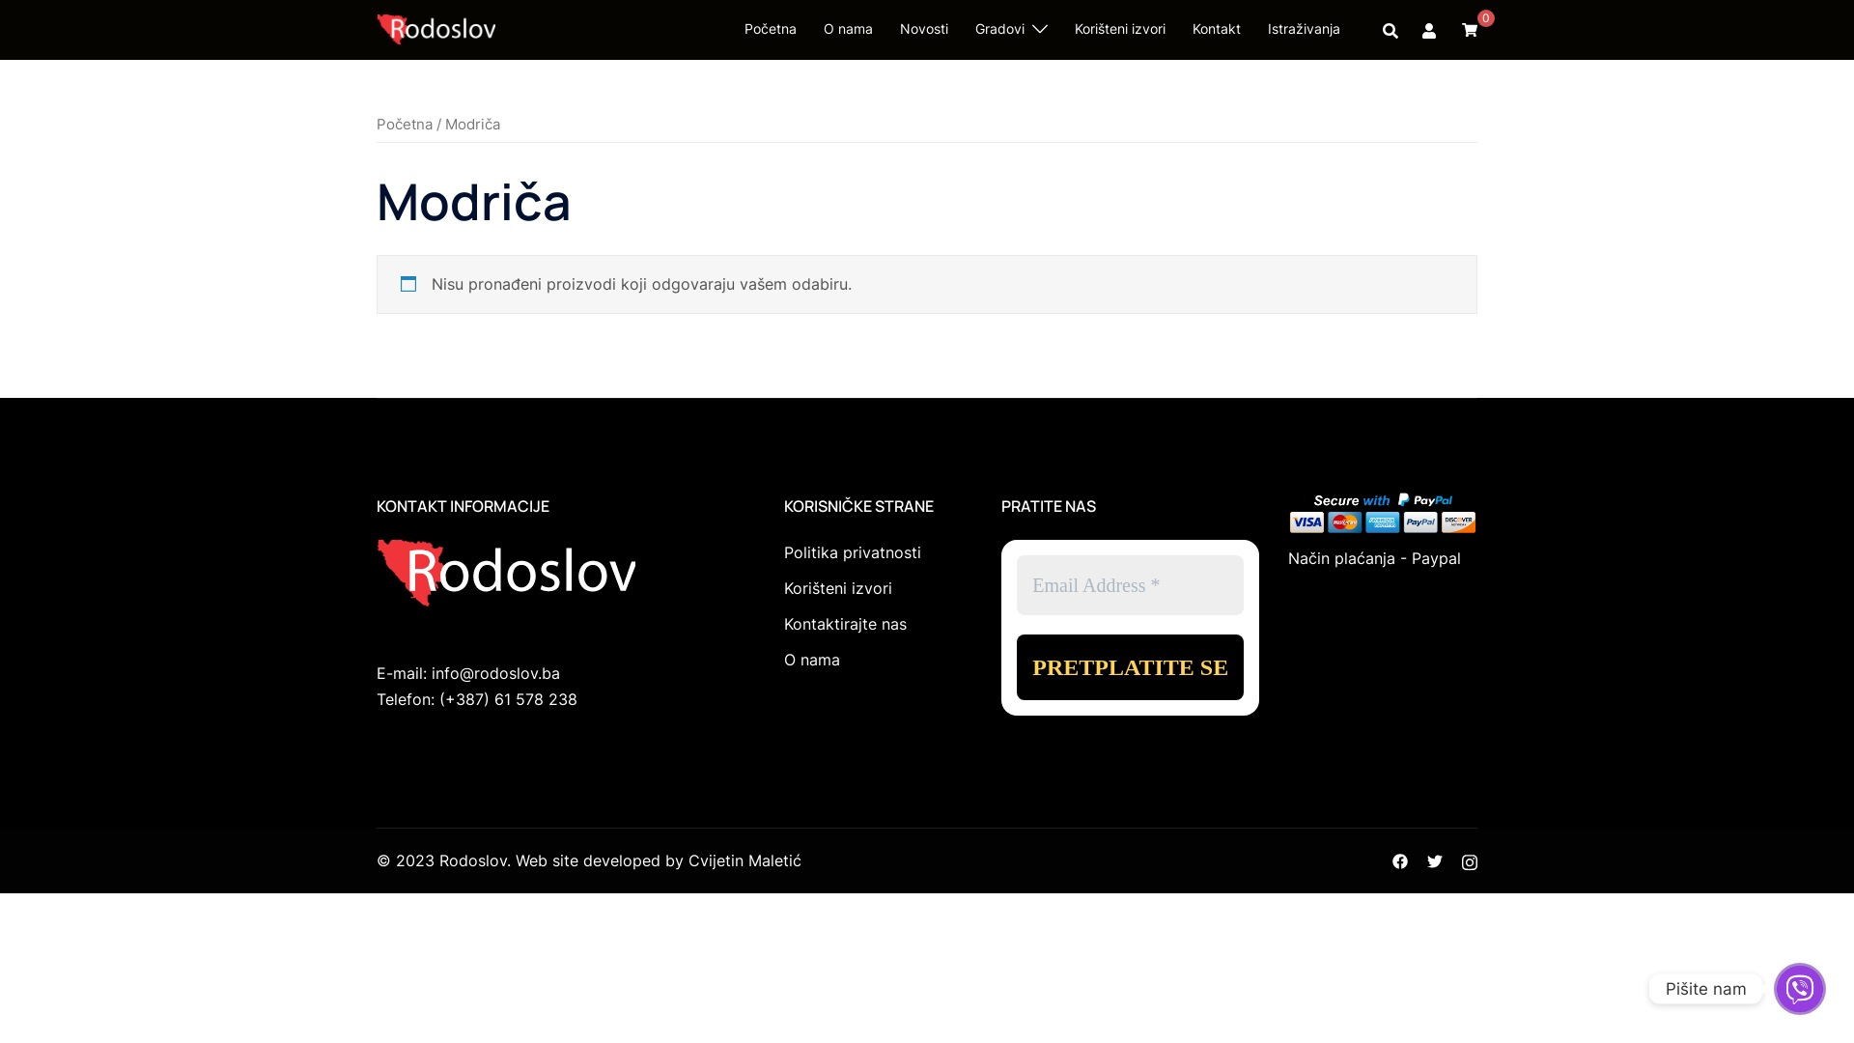 The image size is (1854, 1043). I want to click on Gradovi, so click(999, 29).